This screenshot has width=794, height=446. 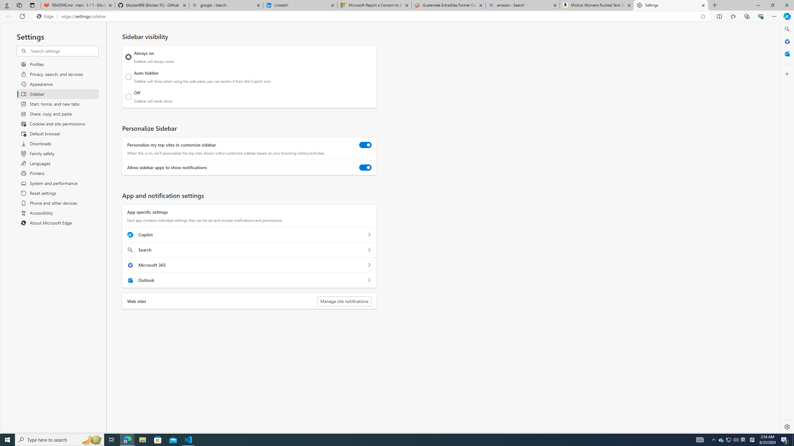 I want to click on Allow sidebar apps to show notifications, so click(x=365, y=168).